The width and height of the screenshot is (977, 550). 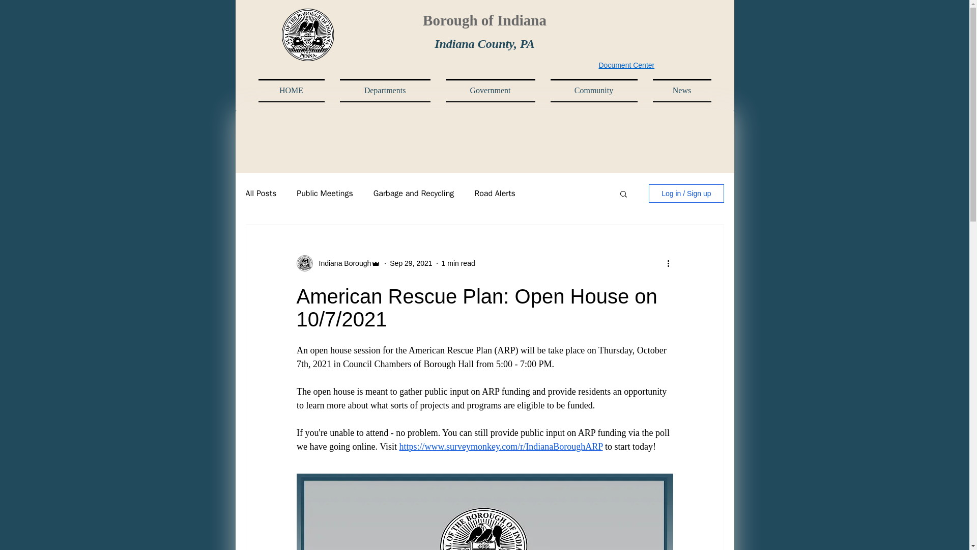 I want to click on Borough of Indiana, so click(x=484, y=20).